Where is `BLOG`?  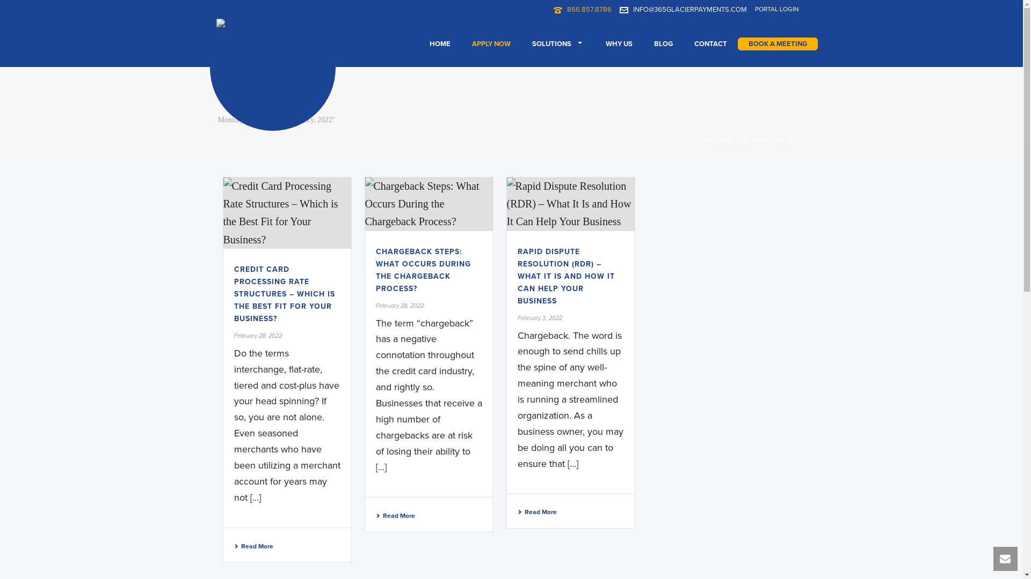 BLOG is located at coordinates (664, 44).